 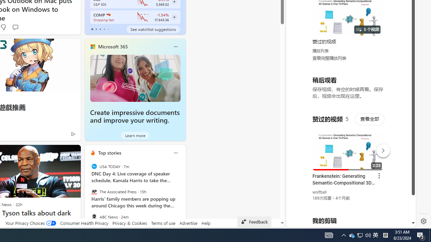 I want to click on Create impressive documents and improve your writing., so click(x=135, y=116).